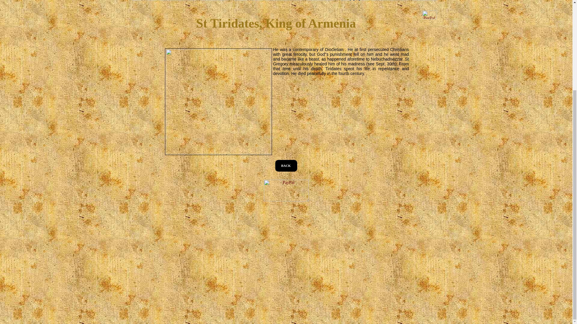  What do you see at coordinates (163, 1) in the screenshot?
I see `Fasting` at bounding box center [163, 1].